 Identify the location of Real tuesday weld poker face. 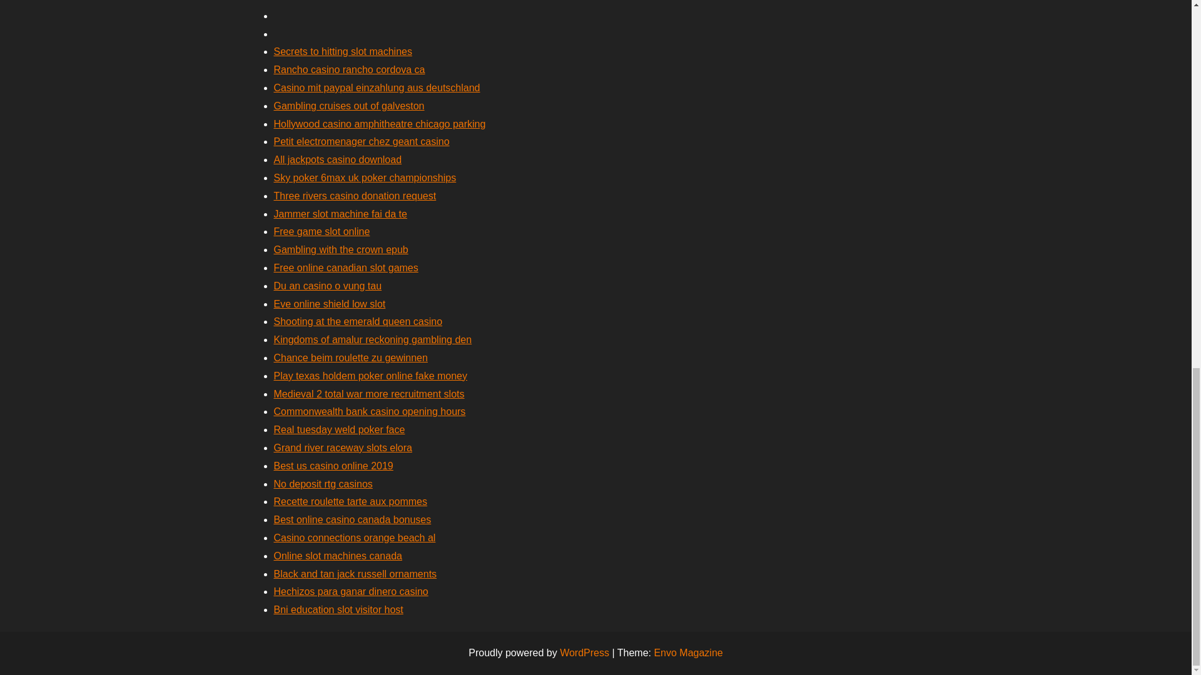
(339, 429).